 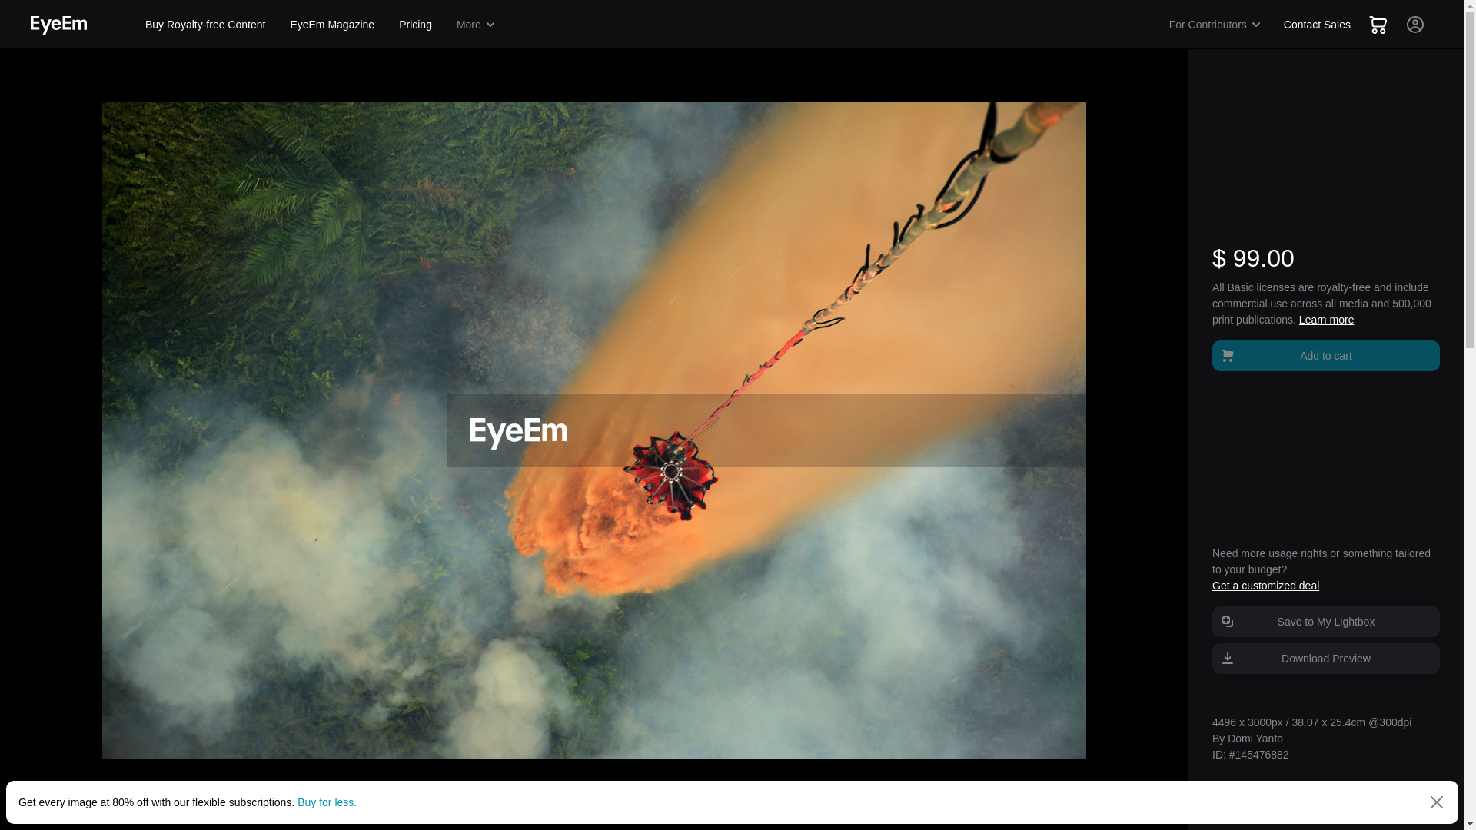 I want to click on Cart, so click(x=1378, y=24).